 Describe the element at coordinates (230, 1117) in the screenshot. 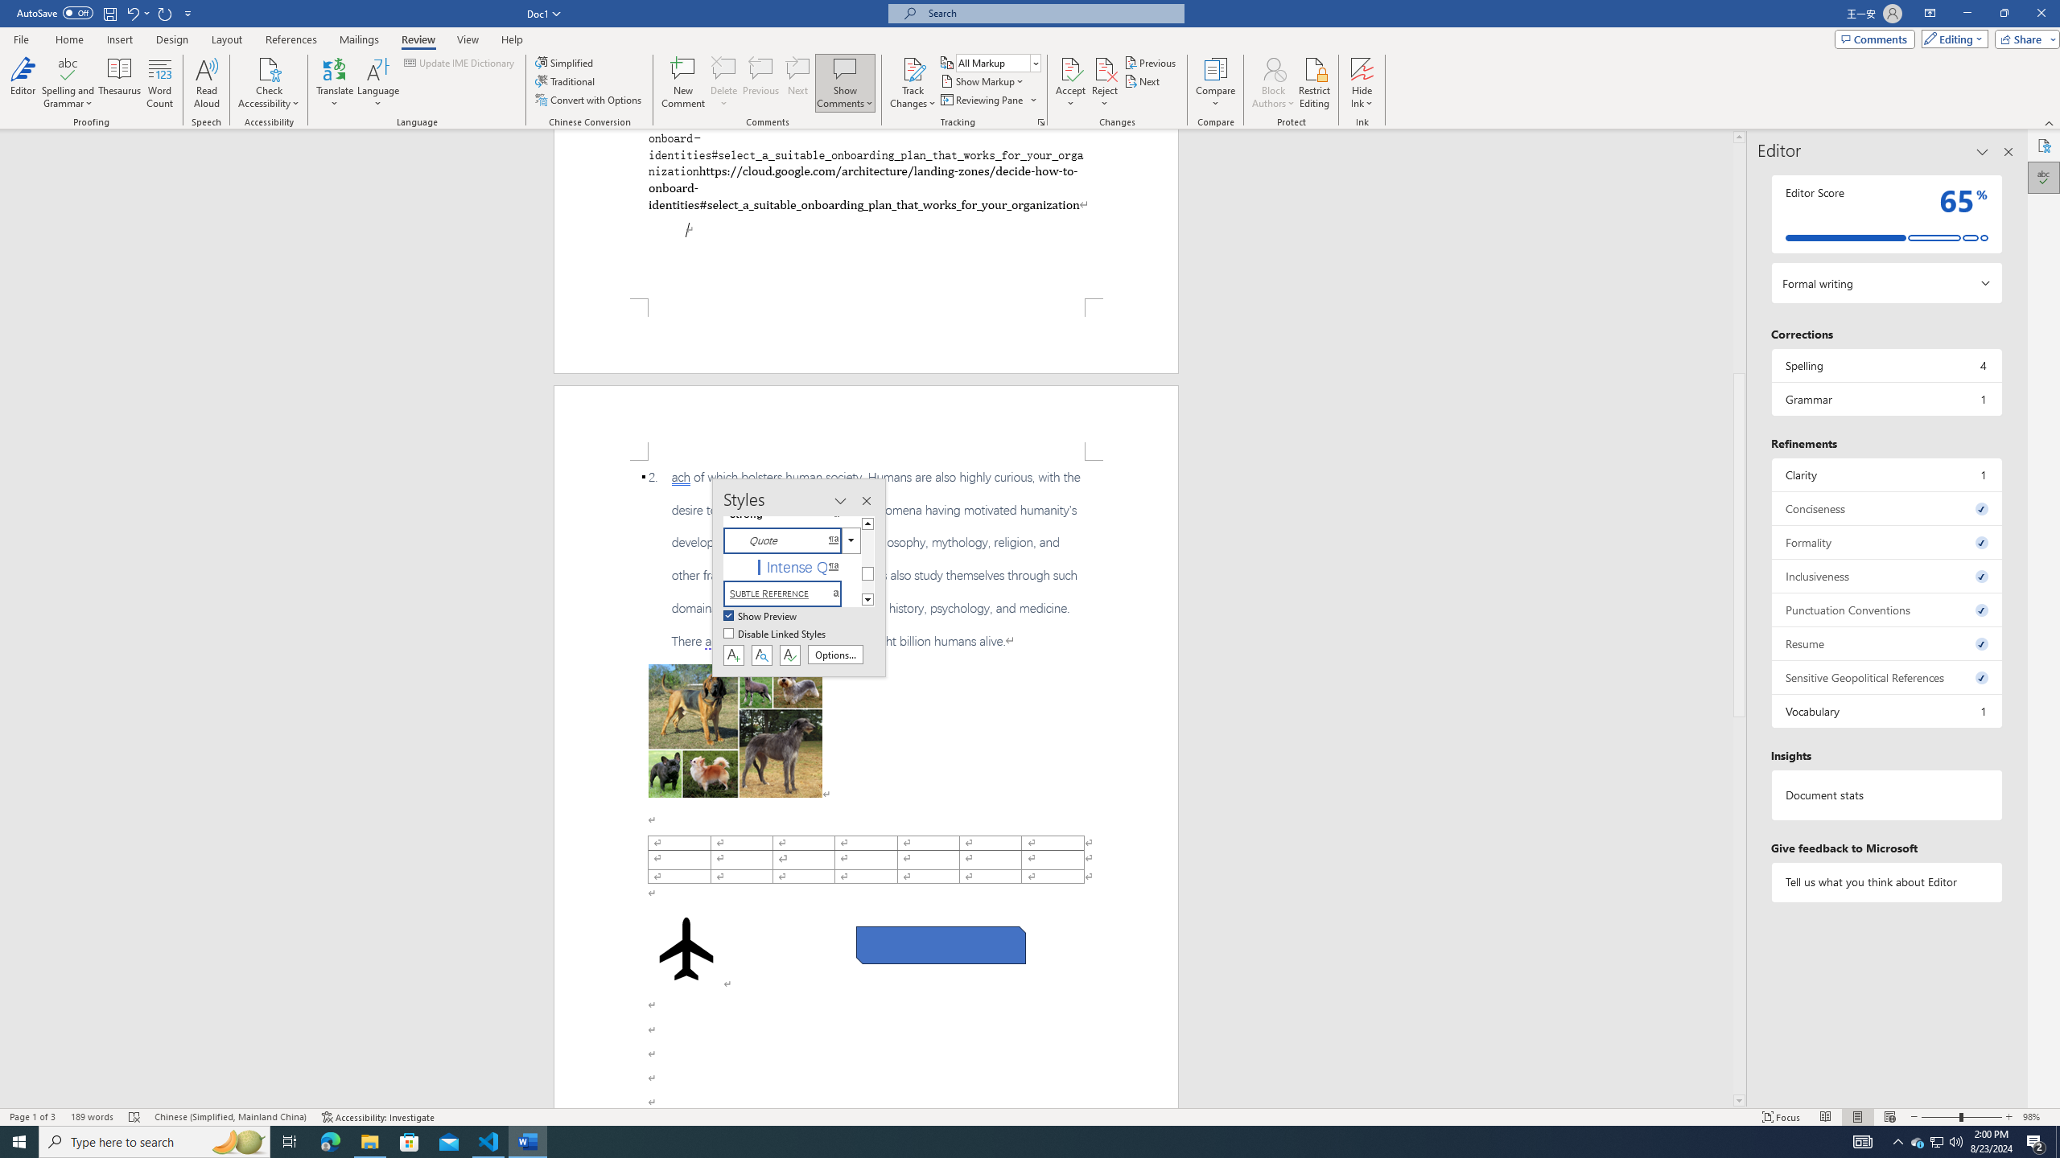

I see `Language Chinese (Simplified, Mainland China)` at that location.